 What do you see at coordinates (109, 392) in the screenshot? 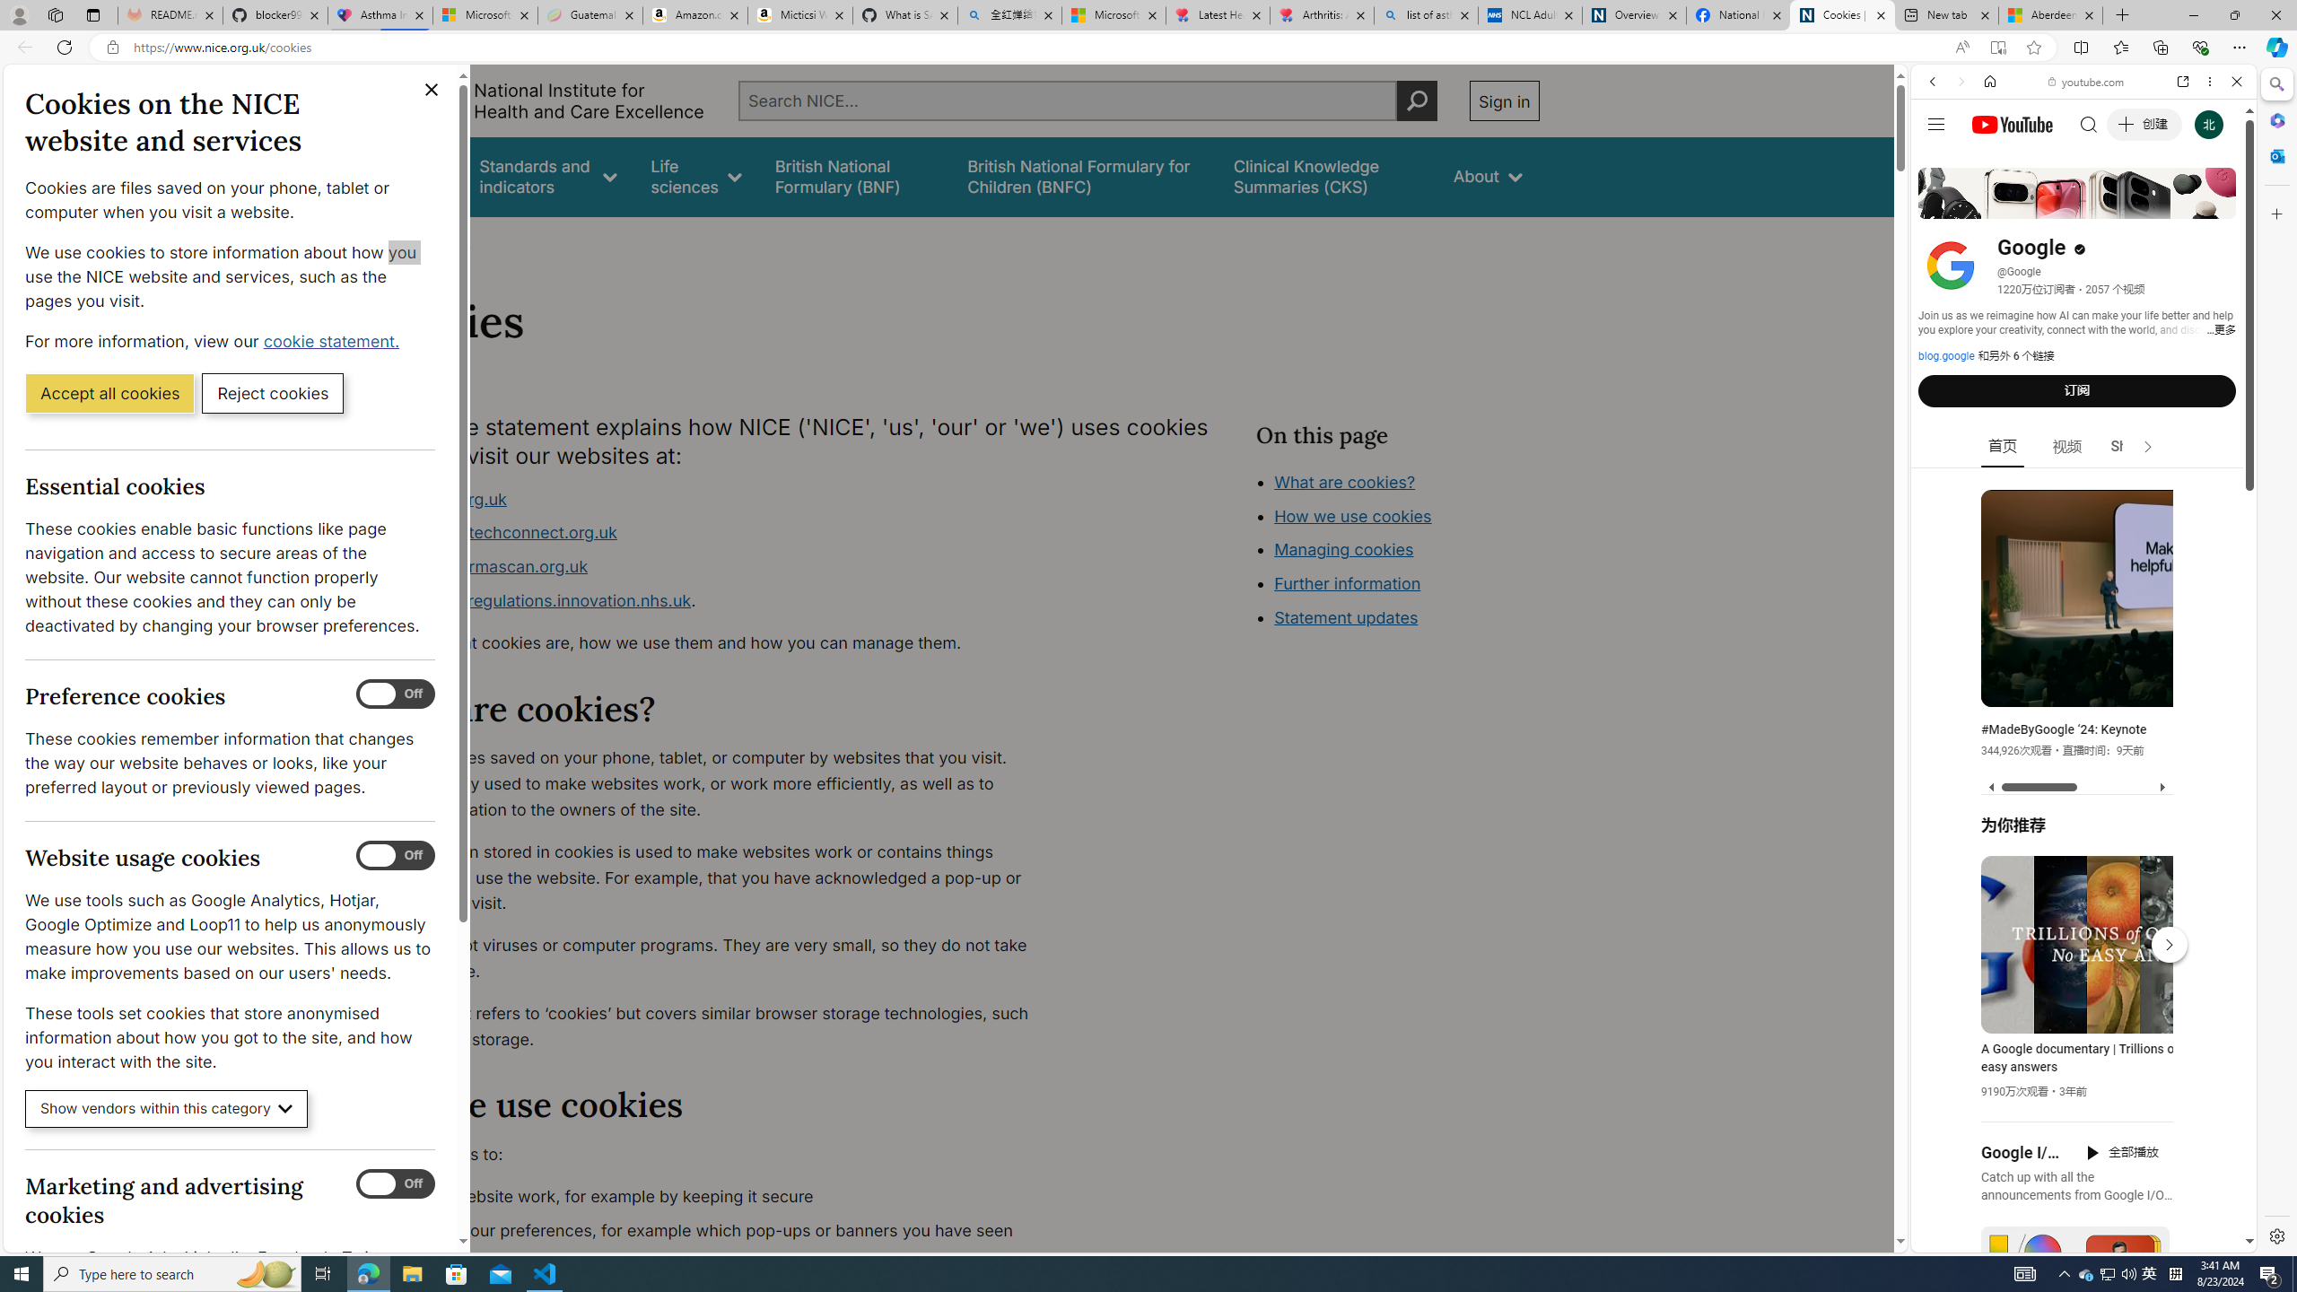
I see `Accept all cookies` at bounding box center [109, 392].